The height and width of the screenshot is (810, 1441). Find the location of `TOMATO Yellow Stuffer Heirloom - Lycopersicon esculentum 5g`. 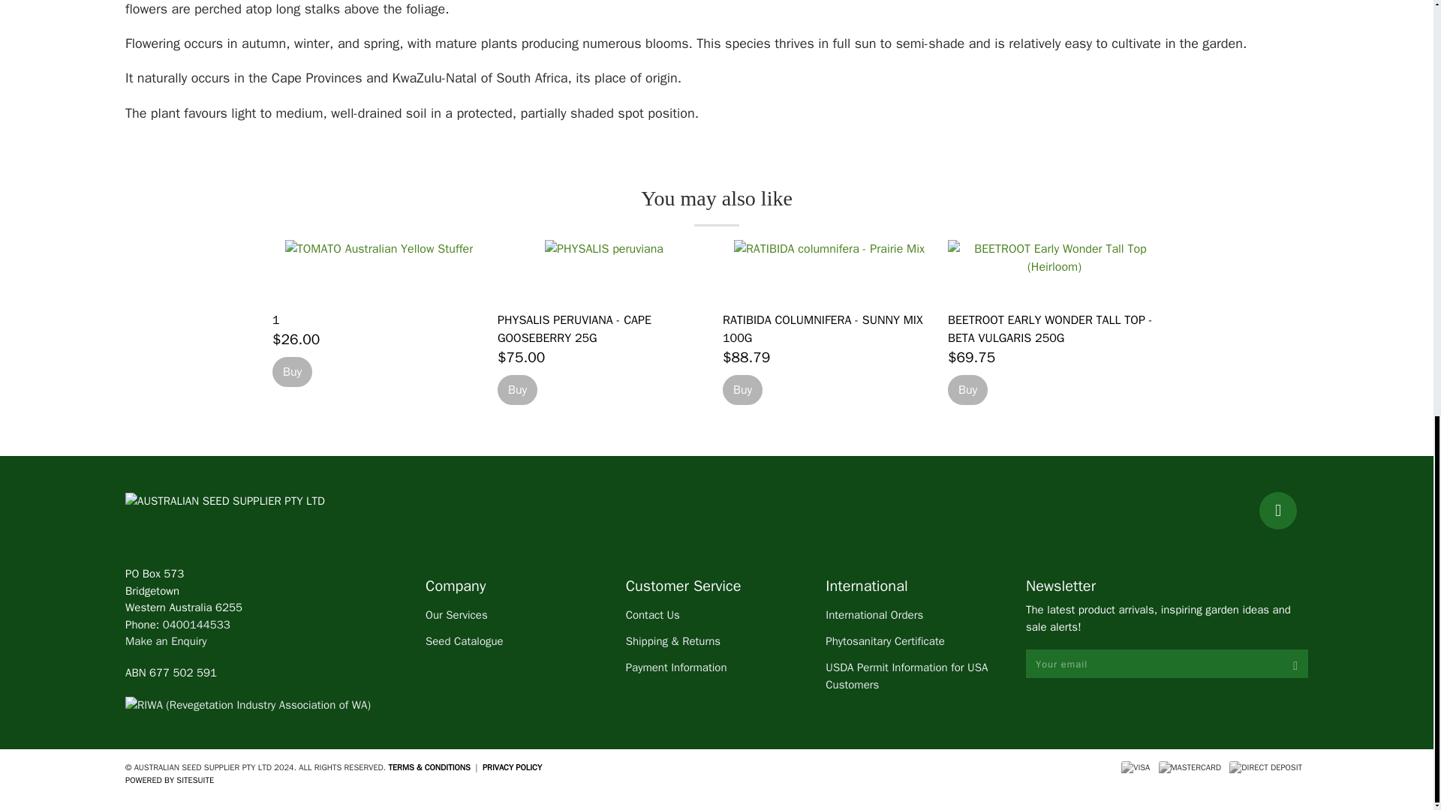

TOMATO Yellow Stuffer Heirloom - Lycopersicon esculentum 5g is located at coordinates (378, 269).